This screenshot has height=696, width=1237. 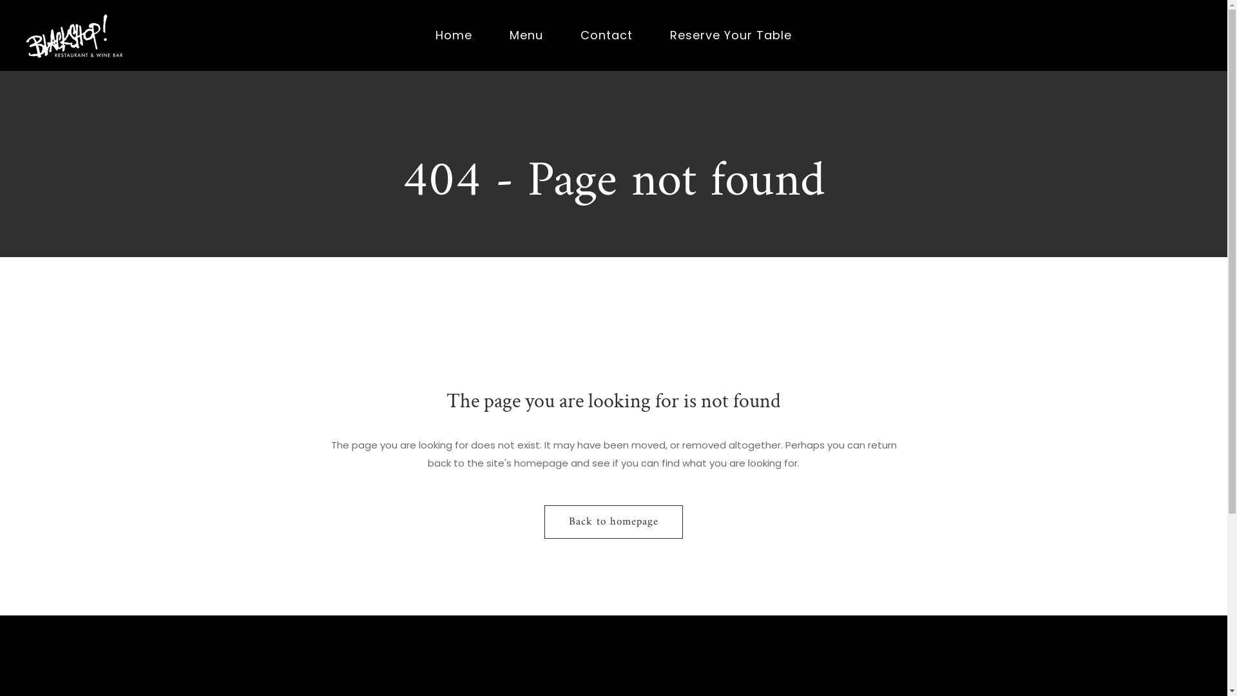 What do you see at coordinates (613, 522) in the screenshot?
I see `Back to homepage` at bounding box center [613, 522].